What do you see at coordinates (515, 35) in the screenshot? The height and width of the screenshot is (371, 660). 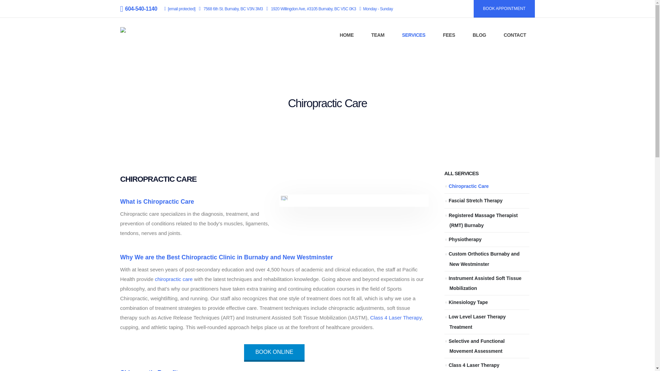 I see `CONTACT` at bounding box center [515, 35].